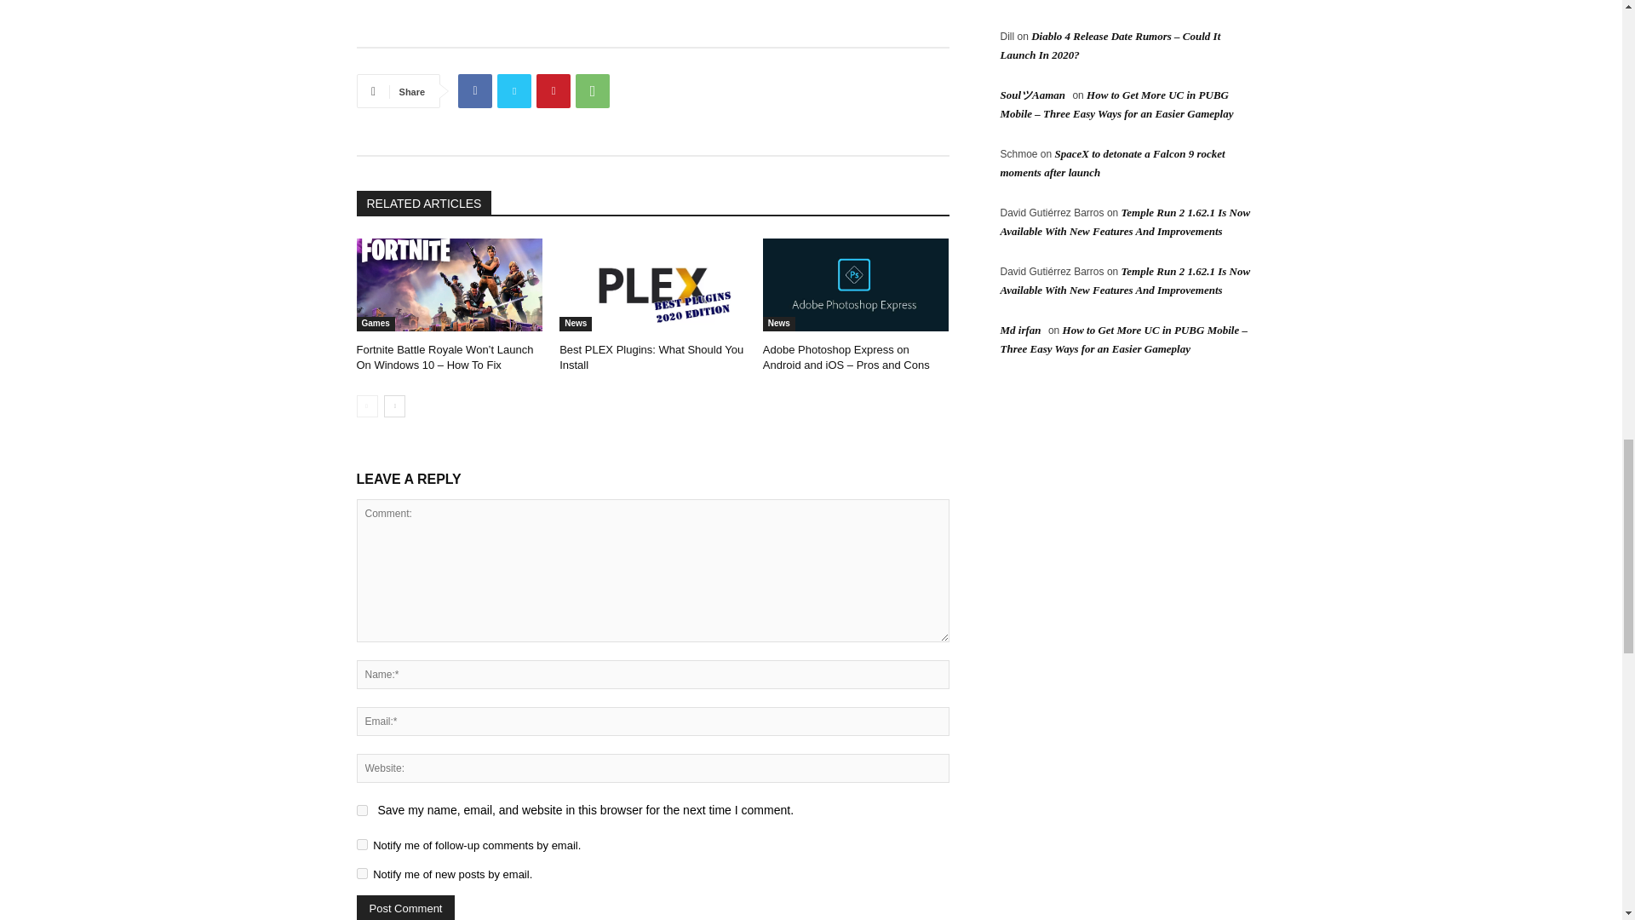  Describe the element at coordinates (361, 874) in the screenshot. I see `subscribe` at that location.